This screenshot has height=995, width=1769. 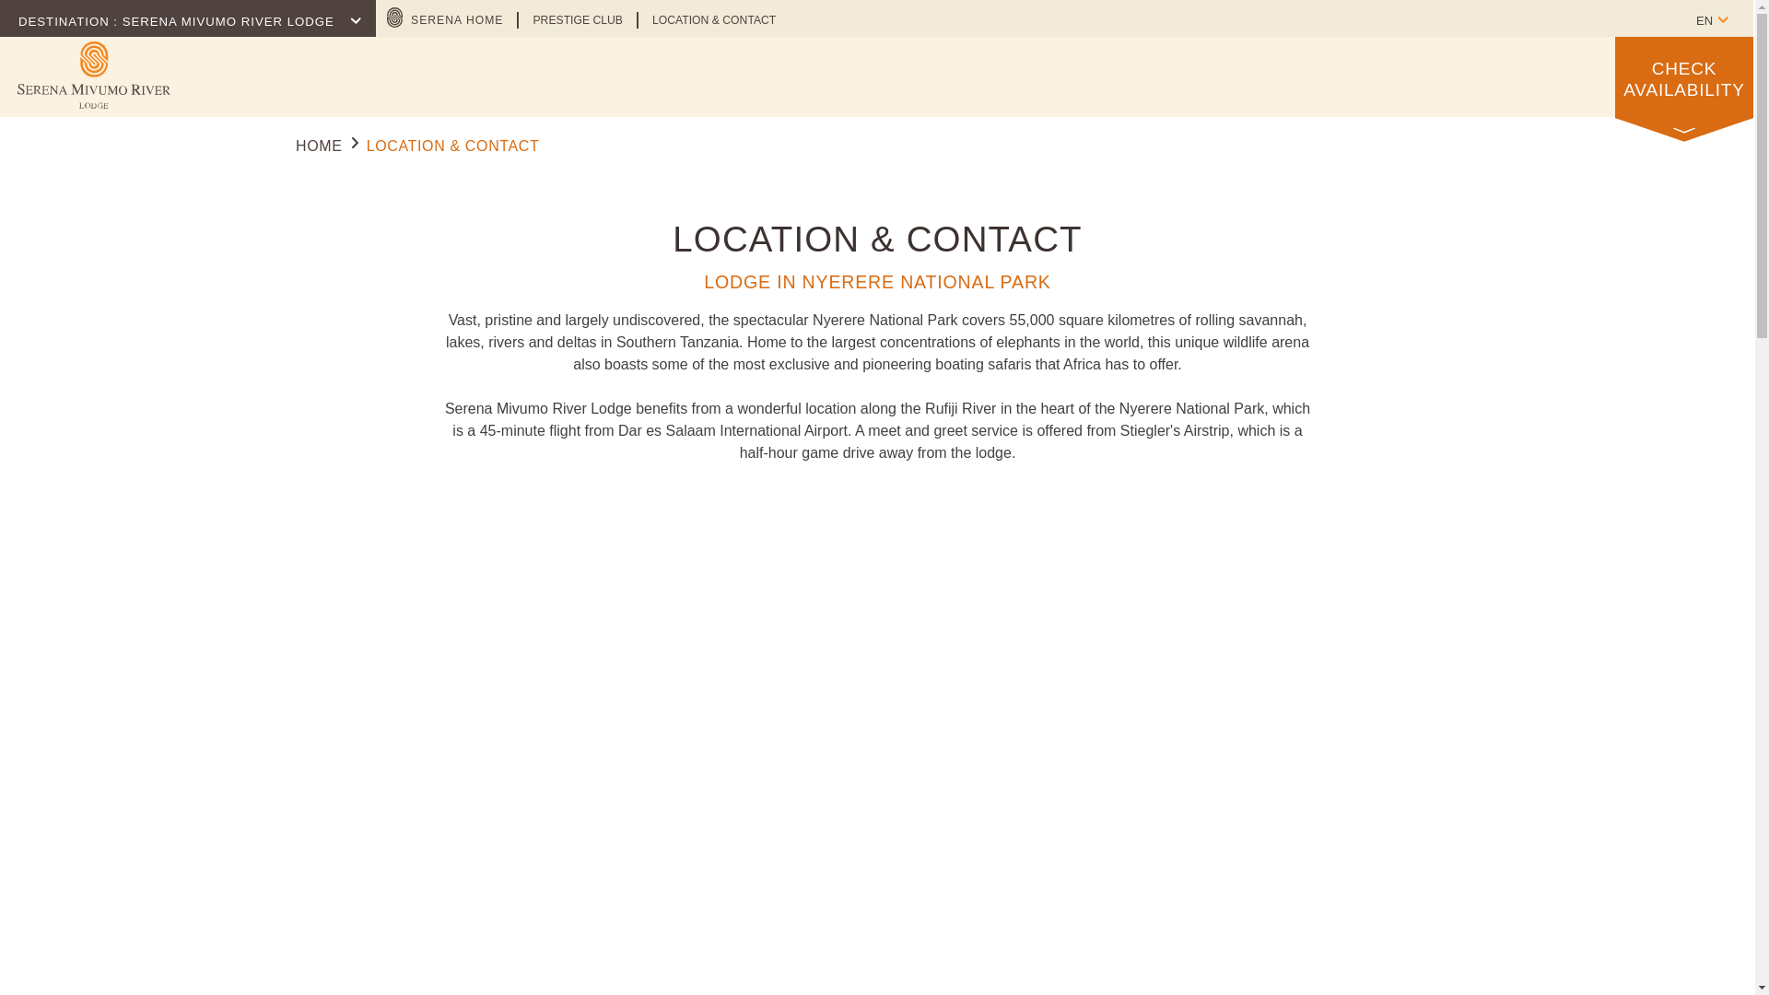 I want to click on HOME, so click(x=319, y=146).